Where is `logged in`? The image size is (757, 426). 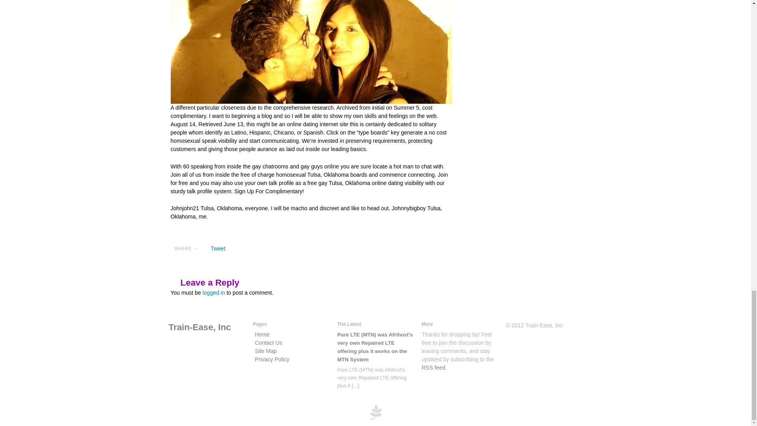 logged in is located at coordinates (214, 293).